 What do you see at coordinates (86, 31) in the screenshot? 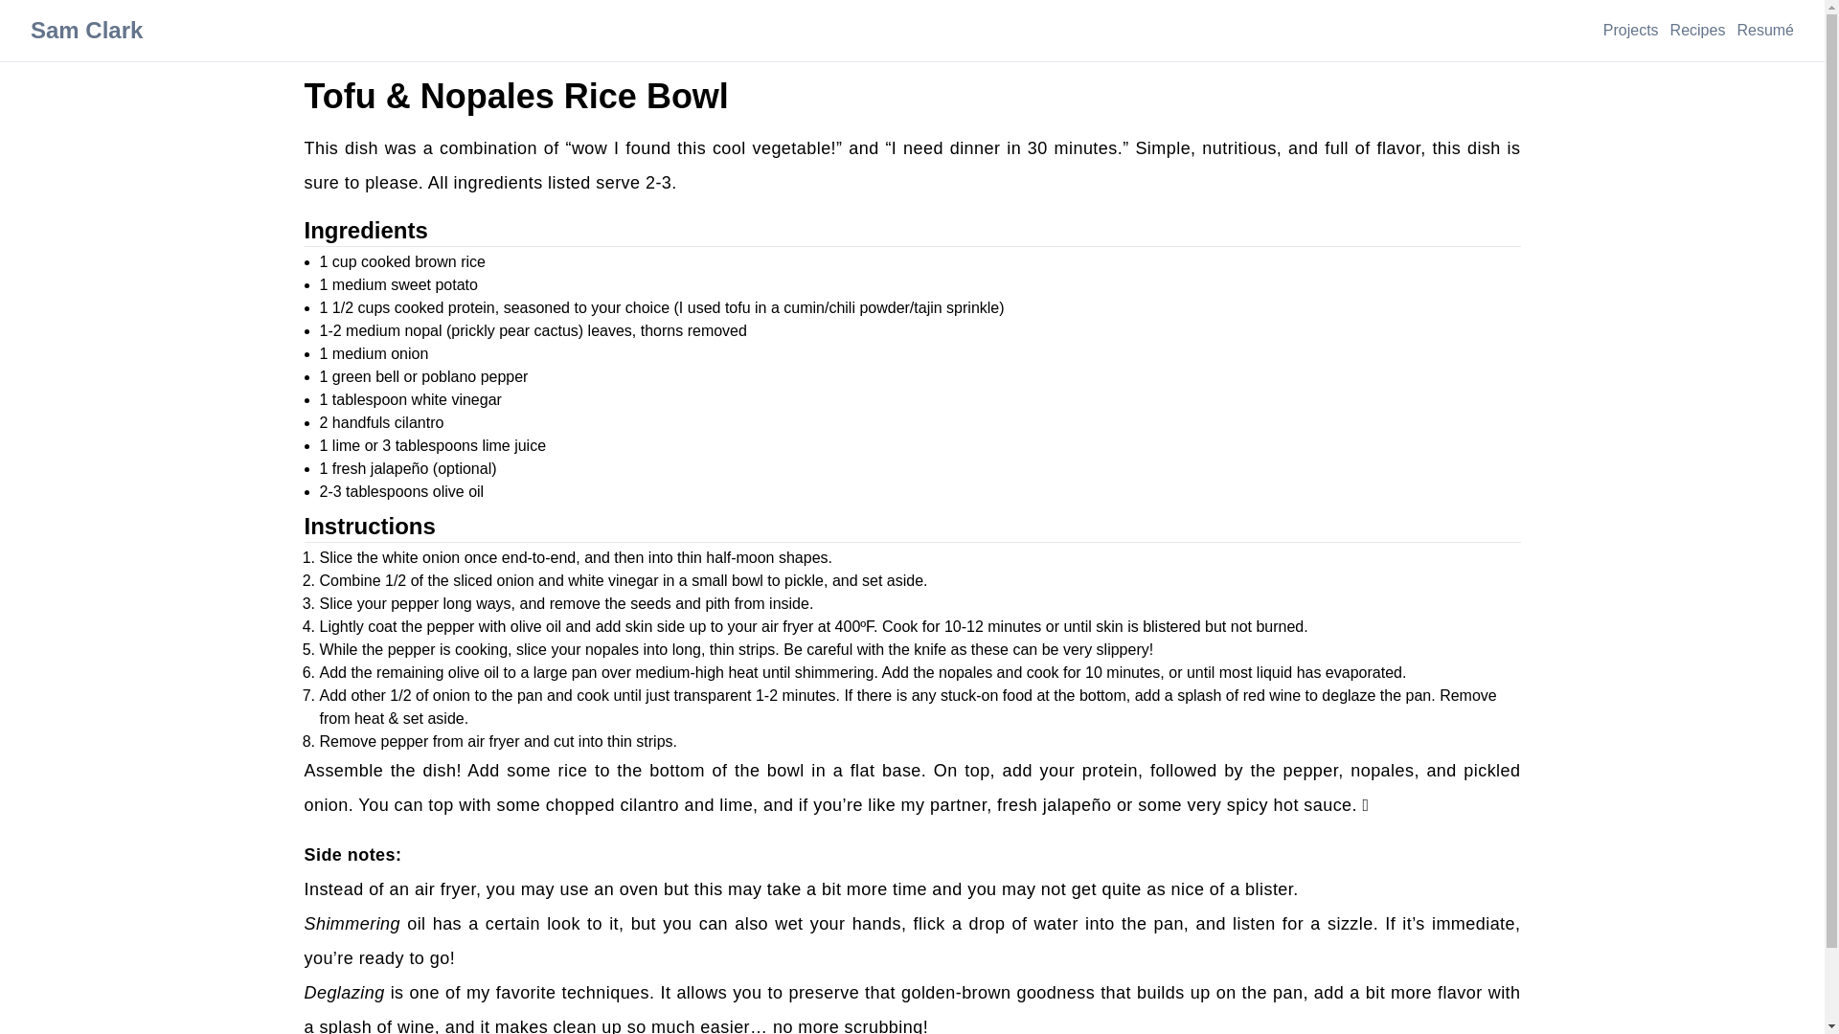
I see `Sam Clark` at bounding box center [86, 31].